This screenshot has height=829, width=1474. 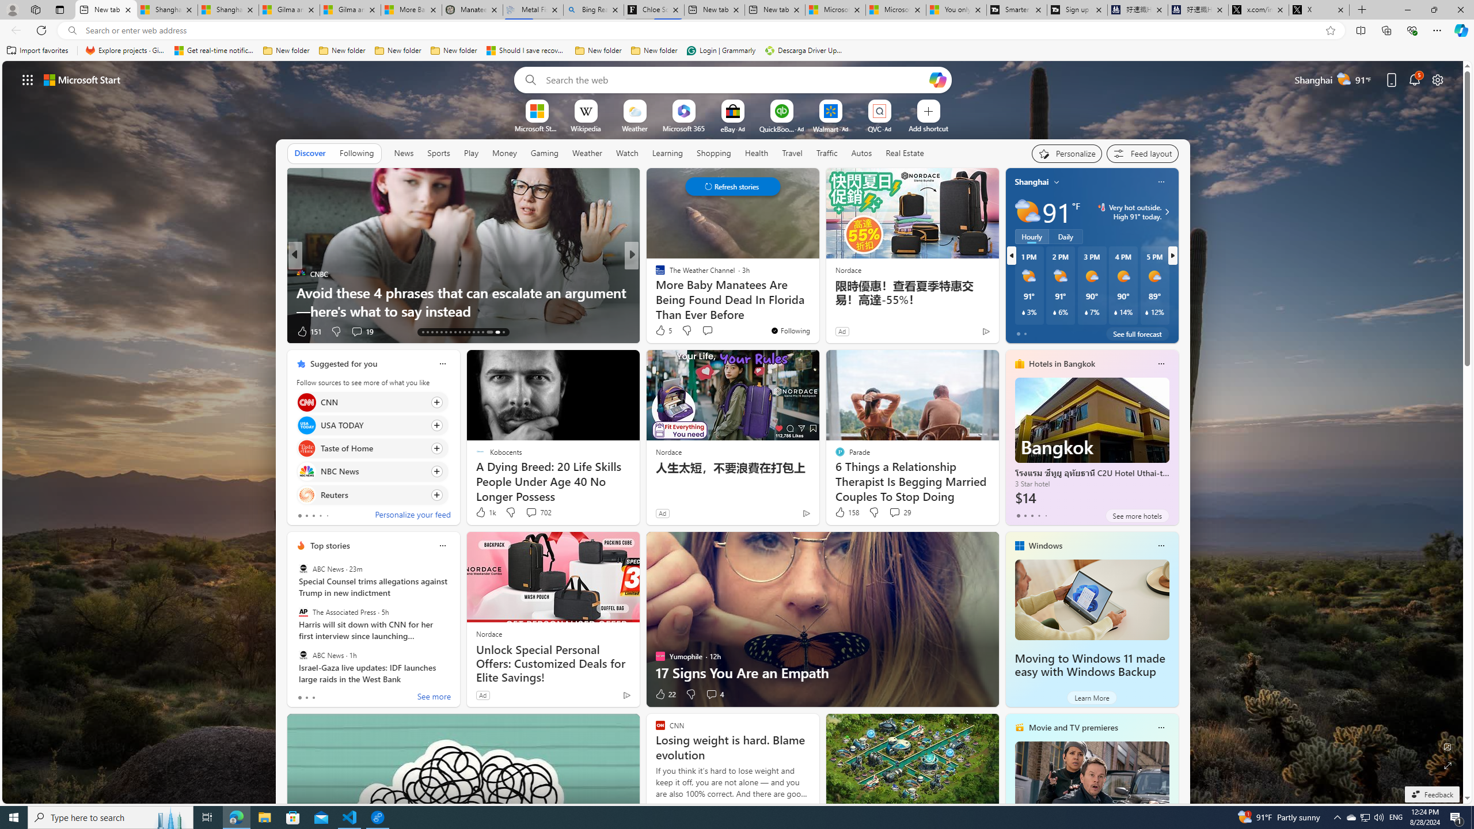 I want to click on App launcher, so click(x=28, y=79).